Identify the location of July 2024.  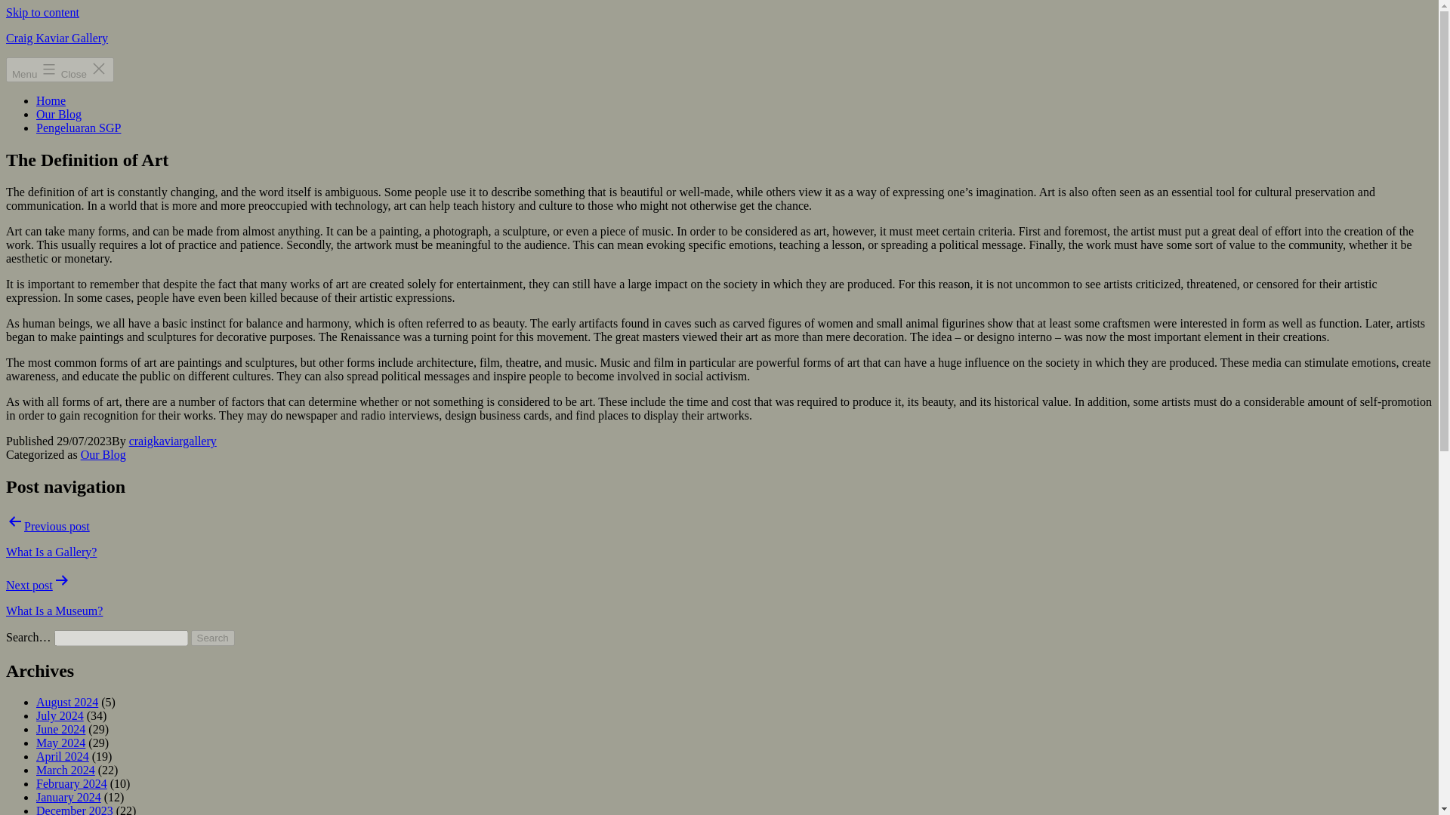
(60, 715).